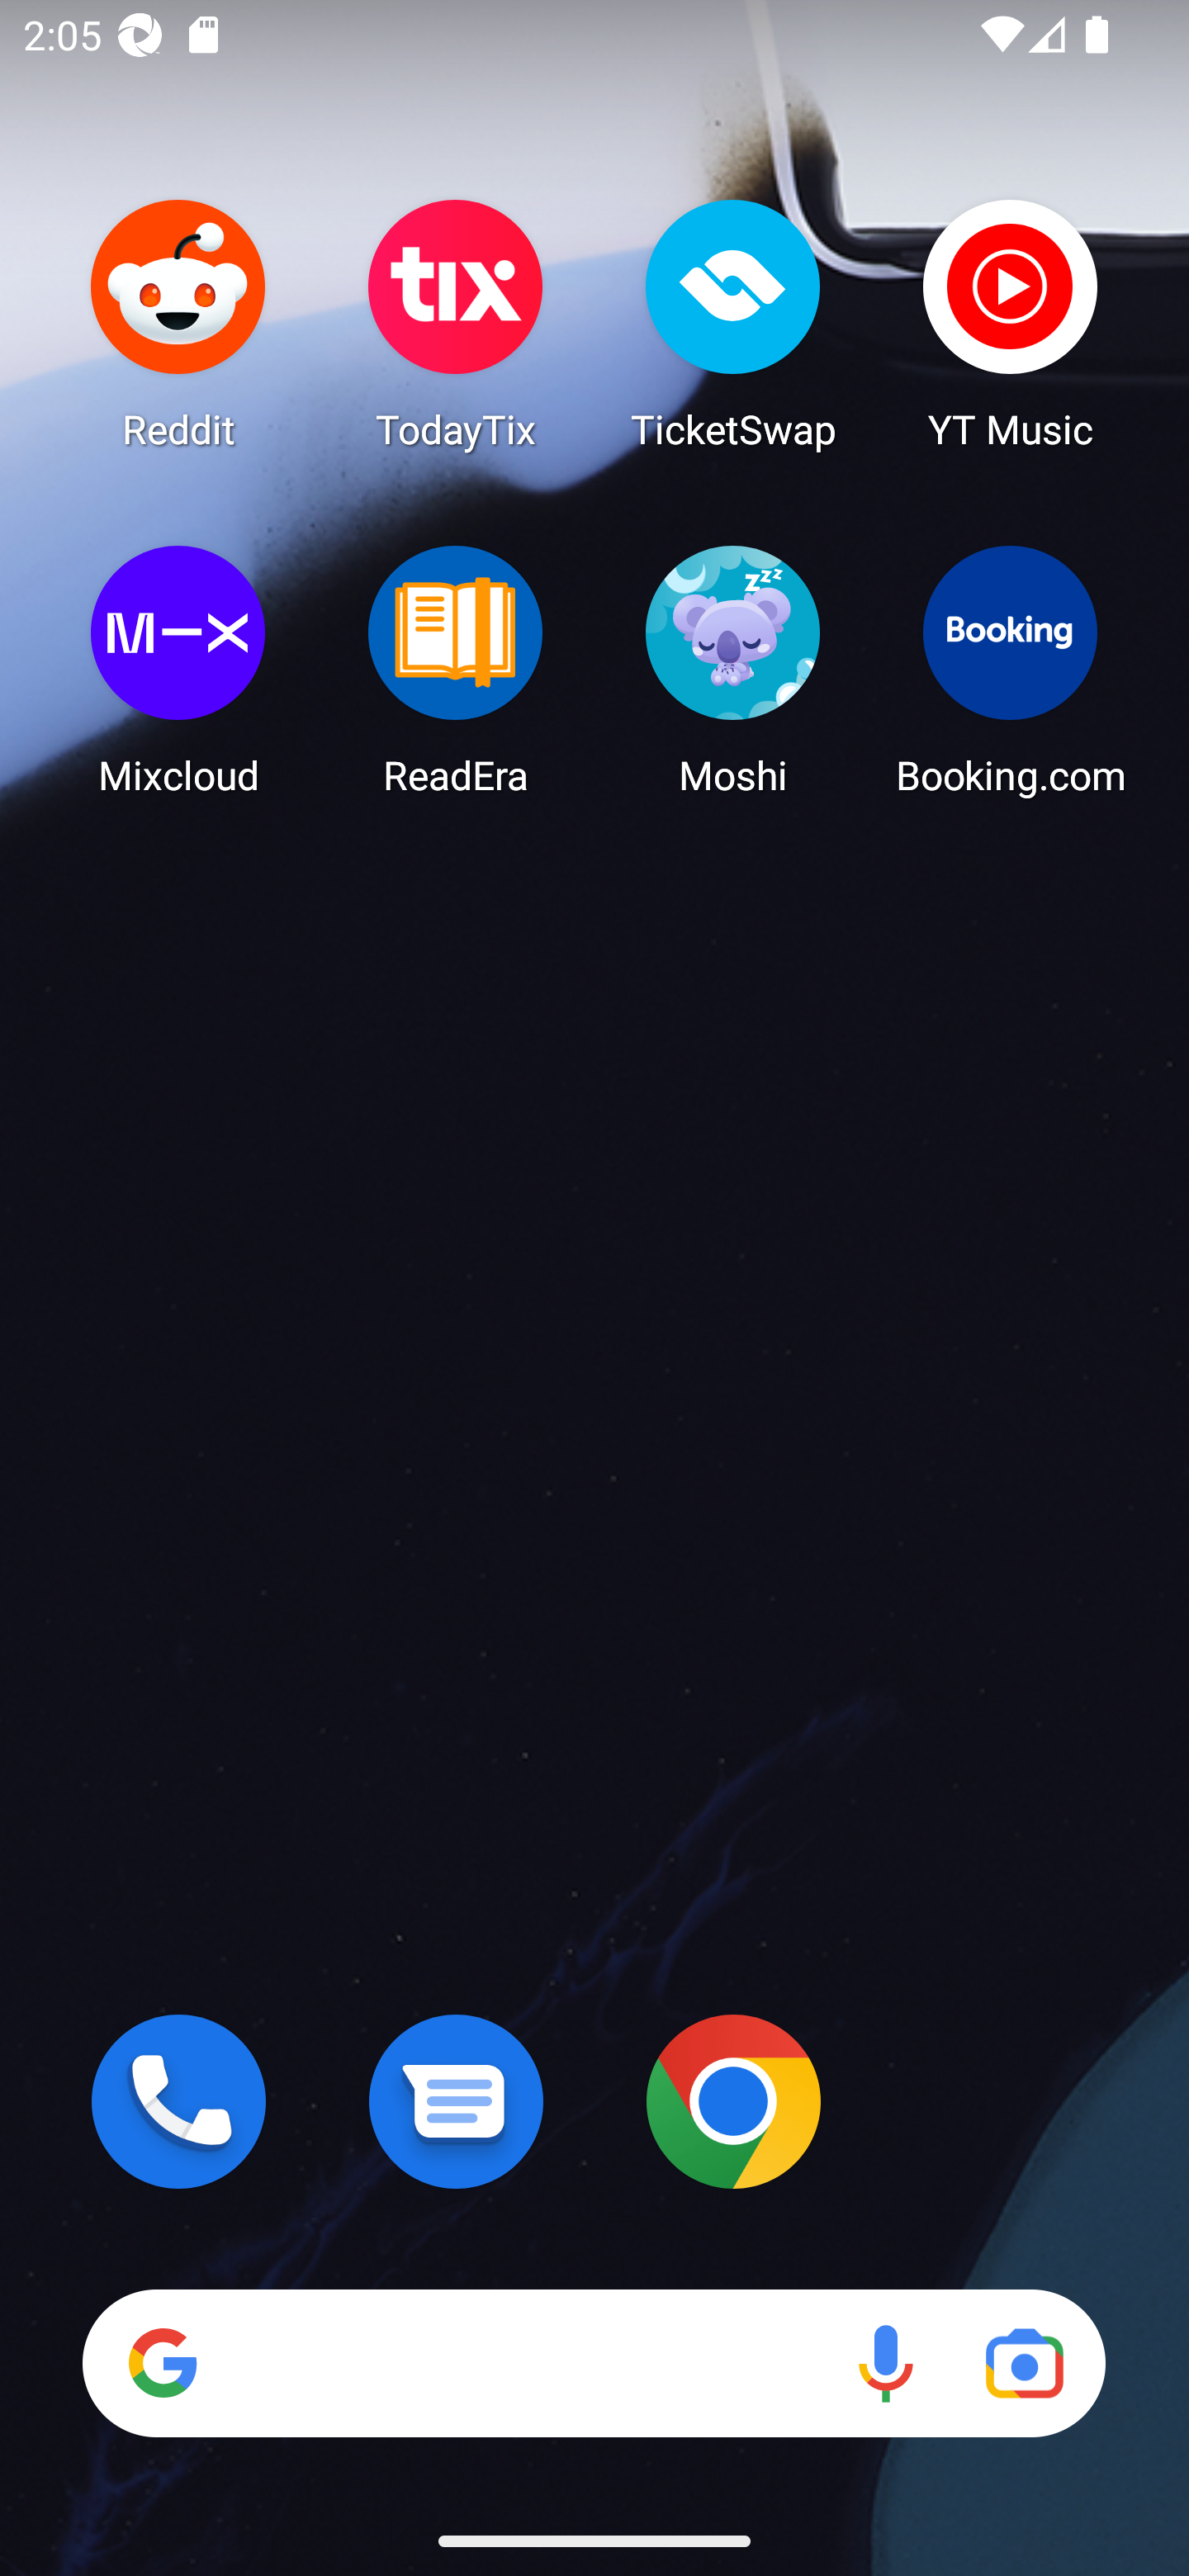 The height and width of the screenshot is (2576, 1189). What do you see at coordinates (1011, 324) in the screenshot?
I see `YT Music` at bounding box center [1011, 324].